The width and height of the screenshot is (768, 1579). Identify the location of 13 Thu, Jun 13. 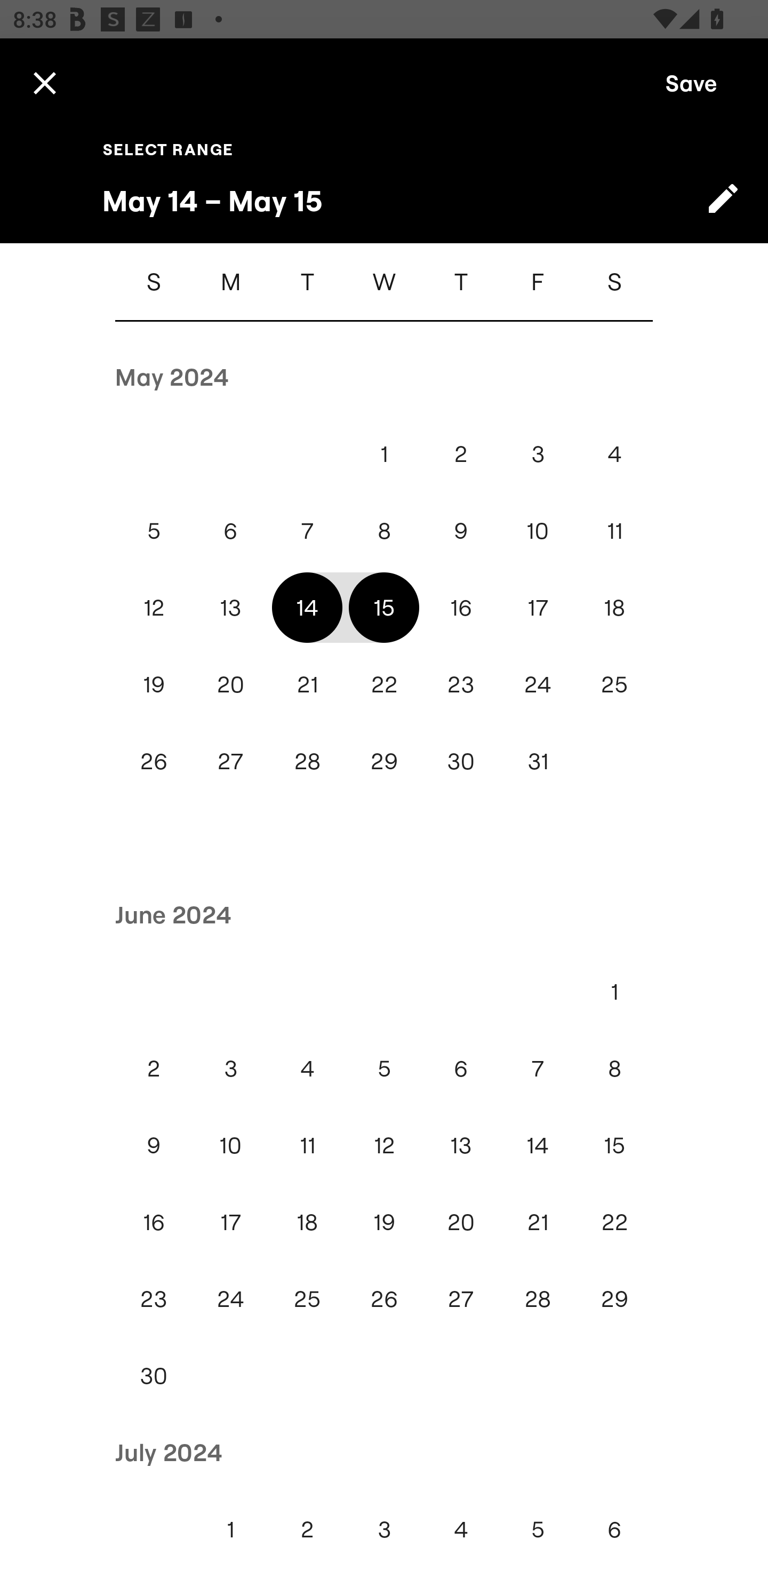
(461, 1145).